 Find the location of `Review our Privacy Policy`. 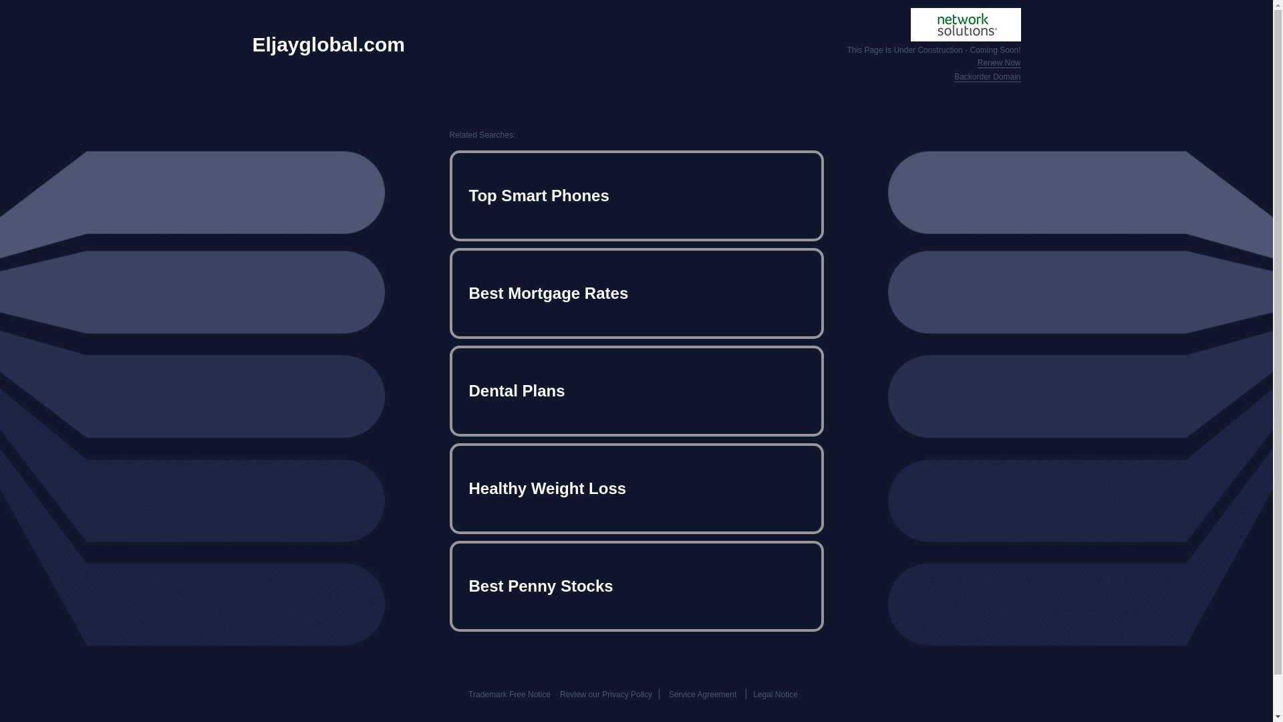

Review our Privacy Policy is located at coordinates (605, 695).